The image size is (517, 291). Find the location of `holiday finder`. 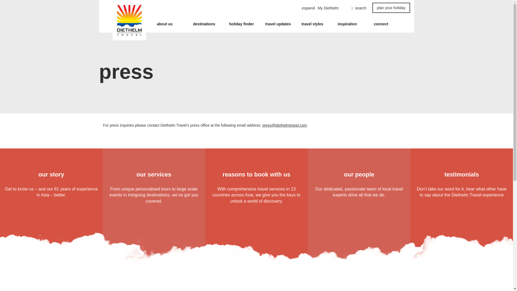

holiday finder is located at coordinates (241, 24).